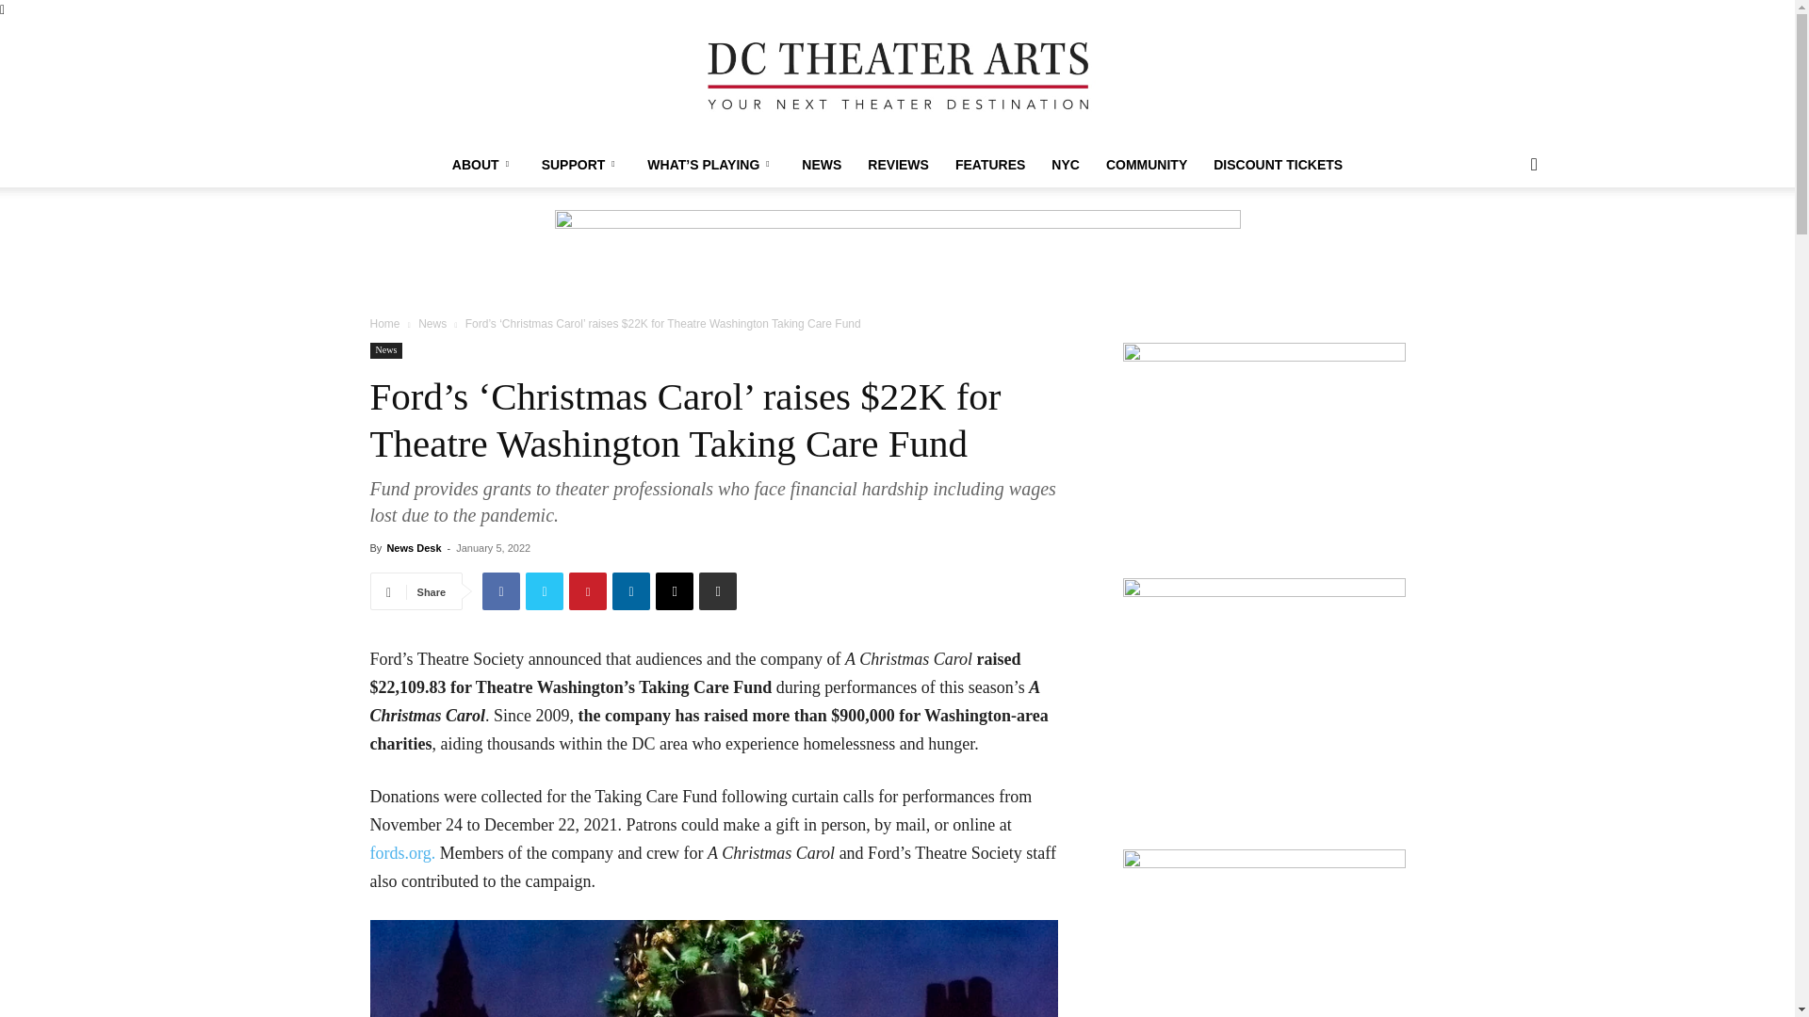  Describe the element at coordinates (717, 591) in the screenshot. I see `Print` at that location.